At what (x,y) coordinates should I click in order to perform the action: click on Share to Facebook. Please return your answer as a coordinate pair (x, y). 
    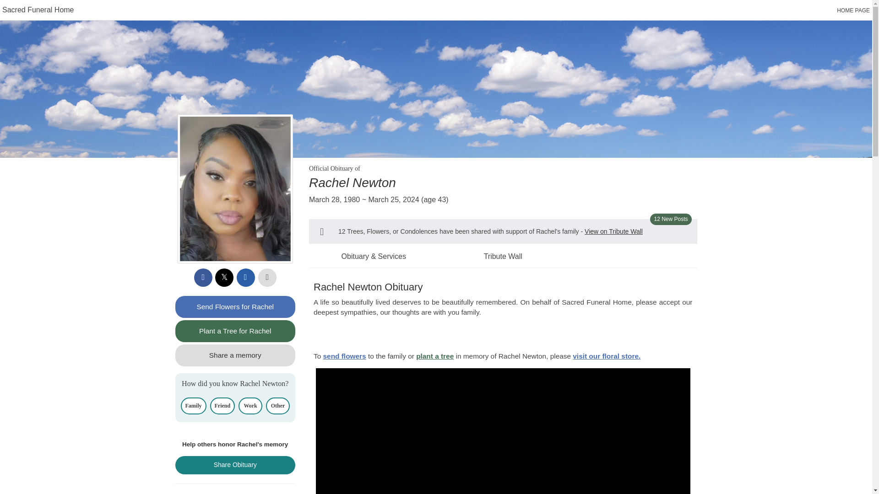
    Looking at the image, I should click on (203, 278).